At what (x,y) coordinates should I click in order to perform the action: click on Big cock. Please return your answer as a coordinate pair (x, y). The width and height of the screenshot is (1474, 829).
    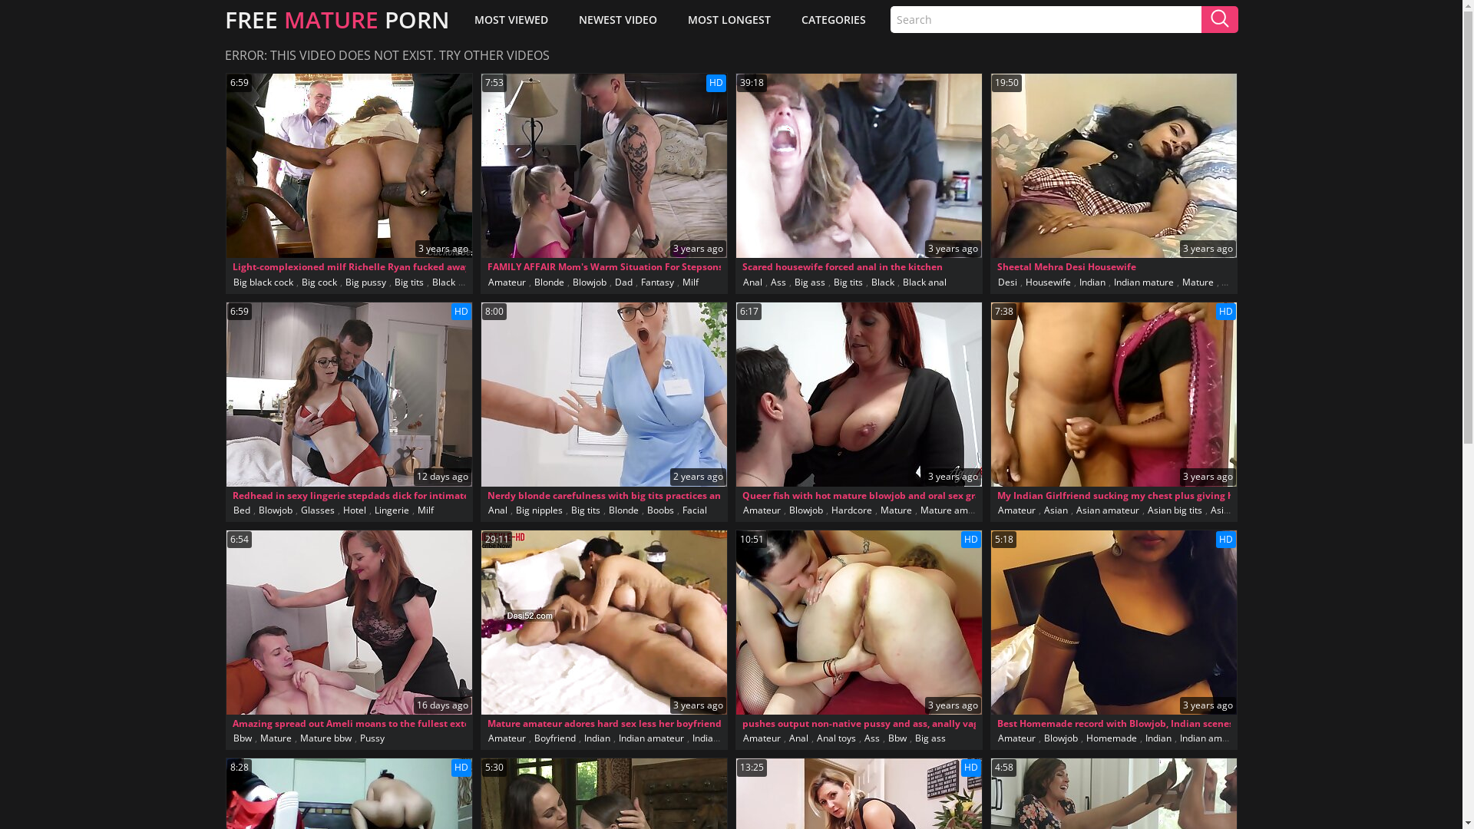
    Looking at the image, I should click on (319, 282).